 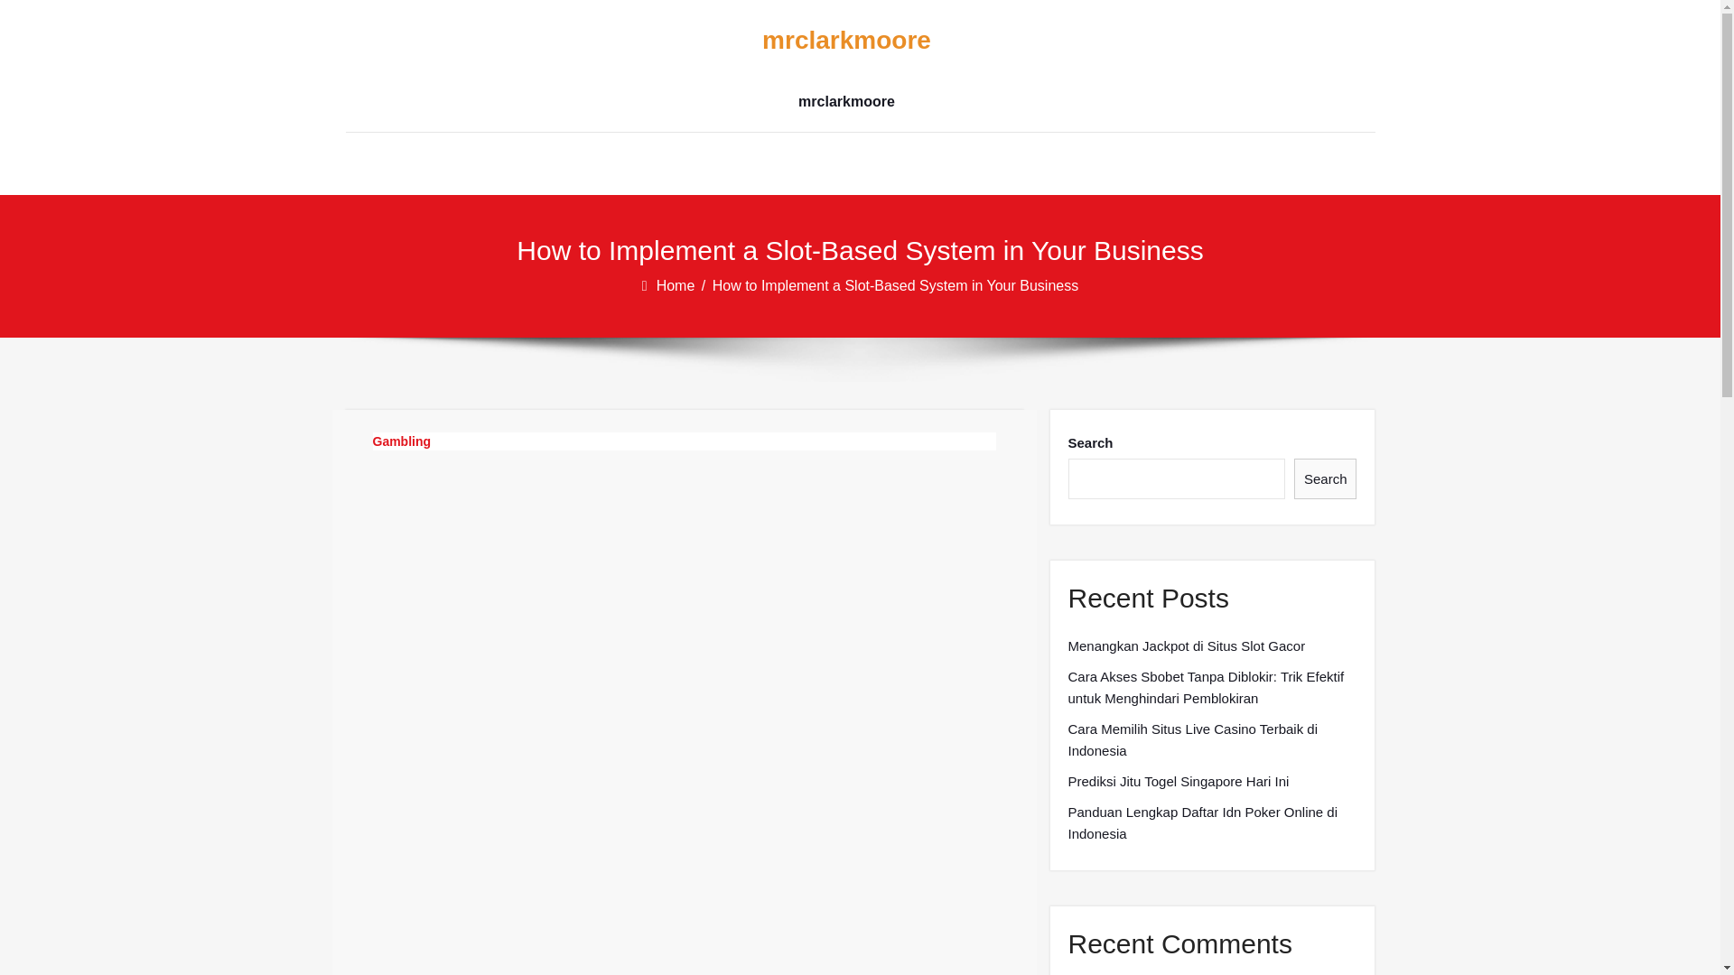 What do you see at coordinates (1212, 823) in the screenshot?
I see `Panduan Lengkap Daftar Idn Poker Online di Indonesia` at bounding box center [1212, 823].